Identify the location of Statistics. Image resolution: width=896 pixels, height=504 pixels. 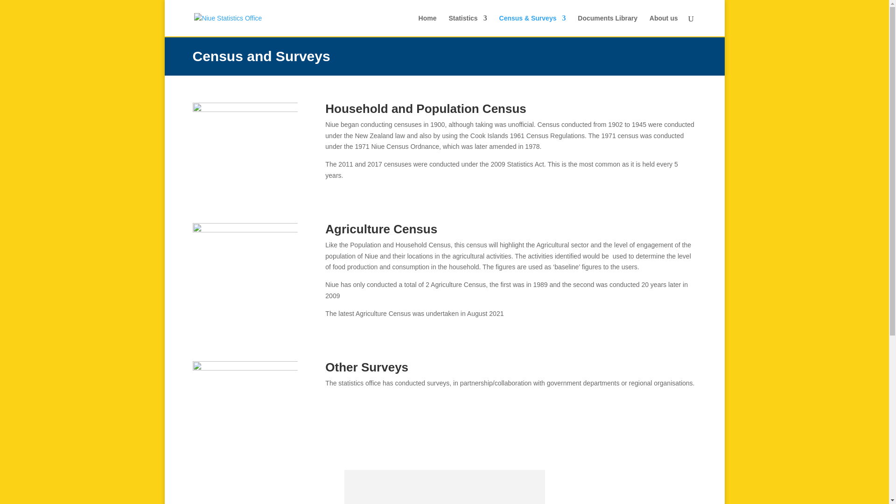
(468, 25).